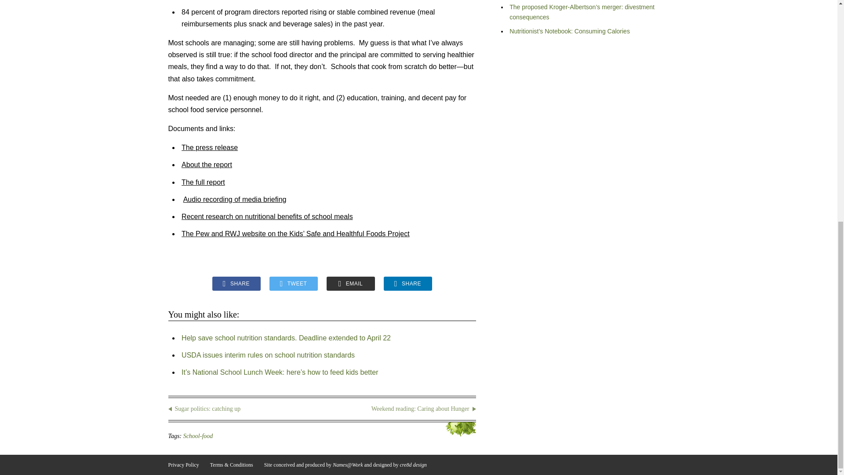  What do you see at coordinates (404, 409) in the screenshot?
I see `Weekend reading: Caring about Hunger` at bounding box center [404, 409].